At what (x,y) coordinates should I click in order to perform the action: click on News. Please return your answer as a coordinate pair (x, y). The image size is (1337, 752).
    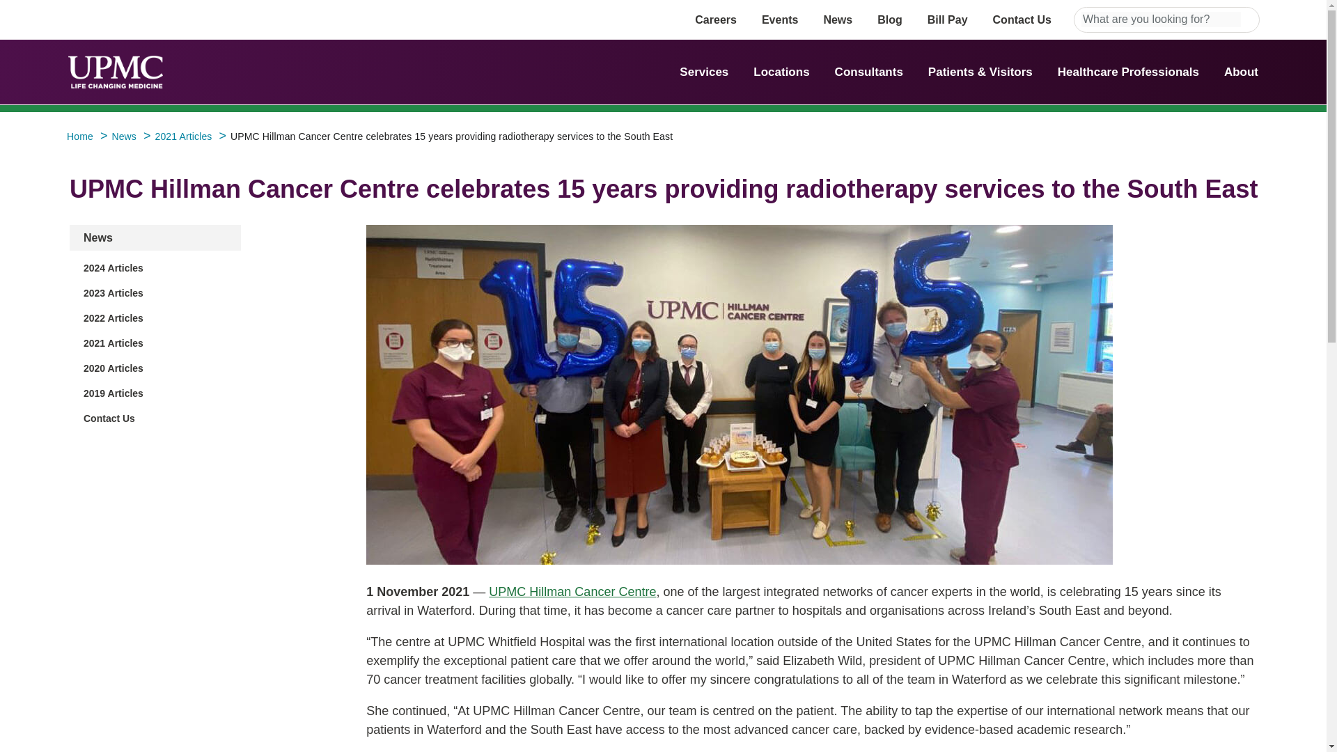
    Looking at the image, I should click on (97, 237).